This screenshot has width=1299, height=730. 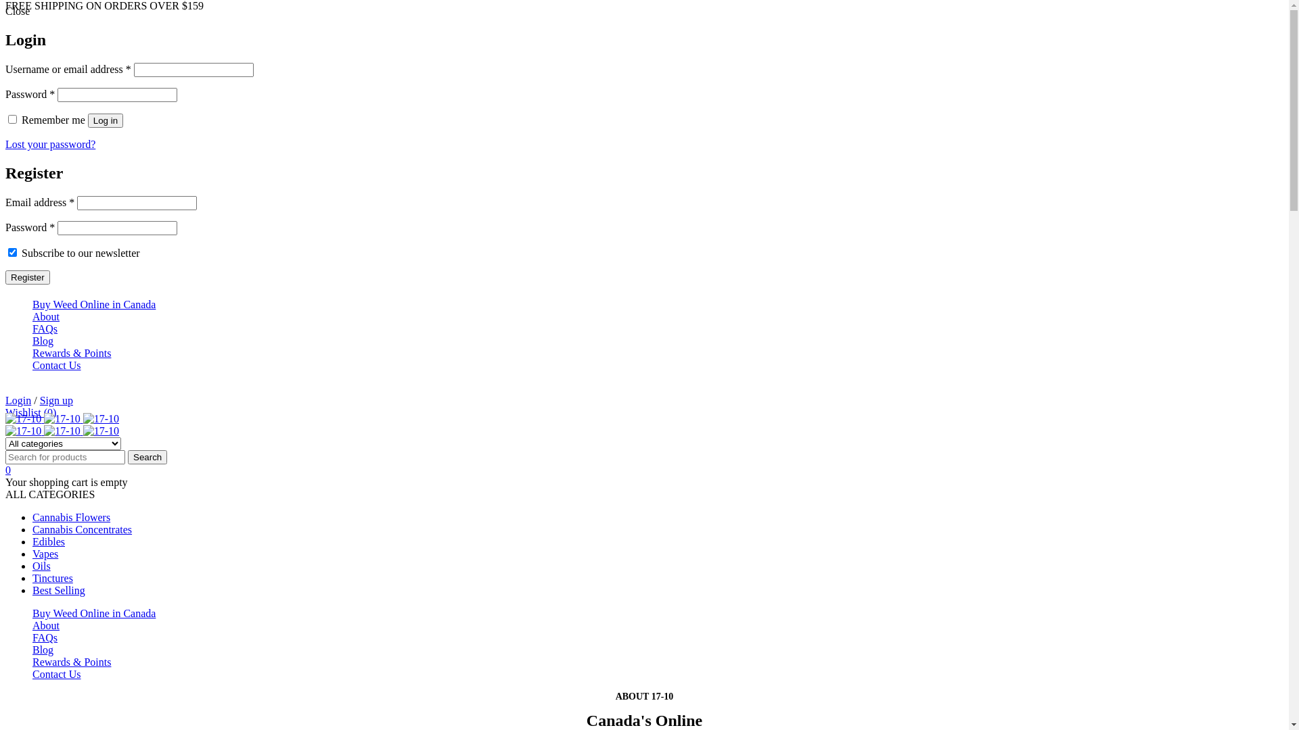 I want to click on 17-10, so click(x=101, y=431).